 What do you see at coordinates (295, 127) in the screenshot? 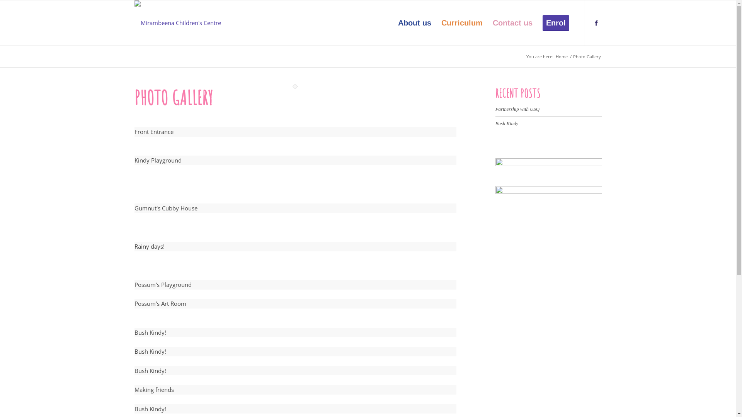
I see `Front Entrance` at bounding box center [295, 127].